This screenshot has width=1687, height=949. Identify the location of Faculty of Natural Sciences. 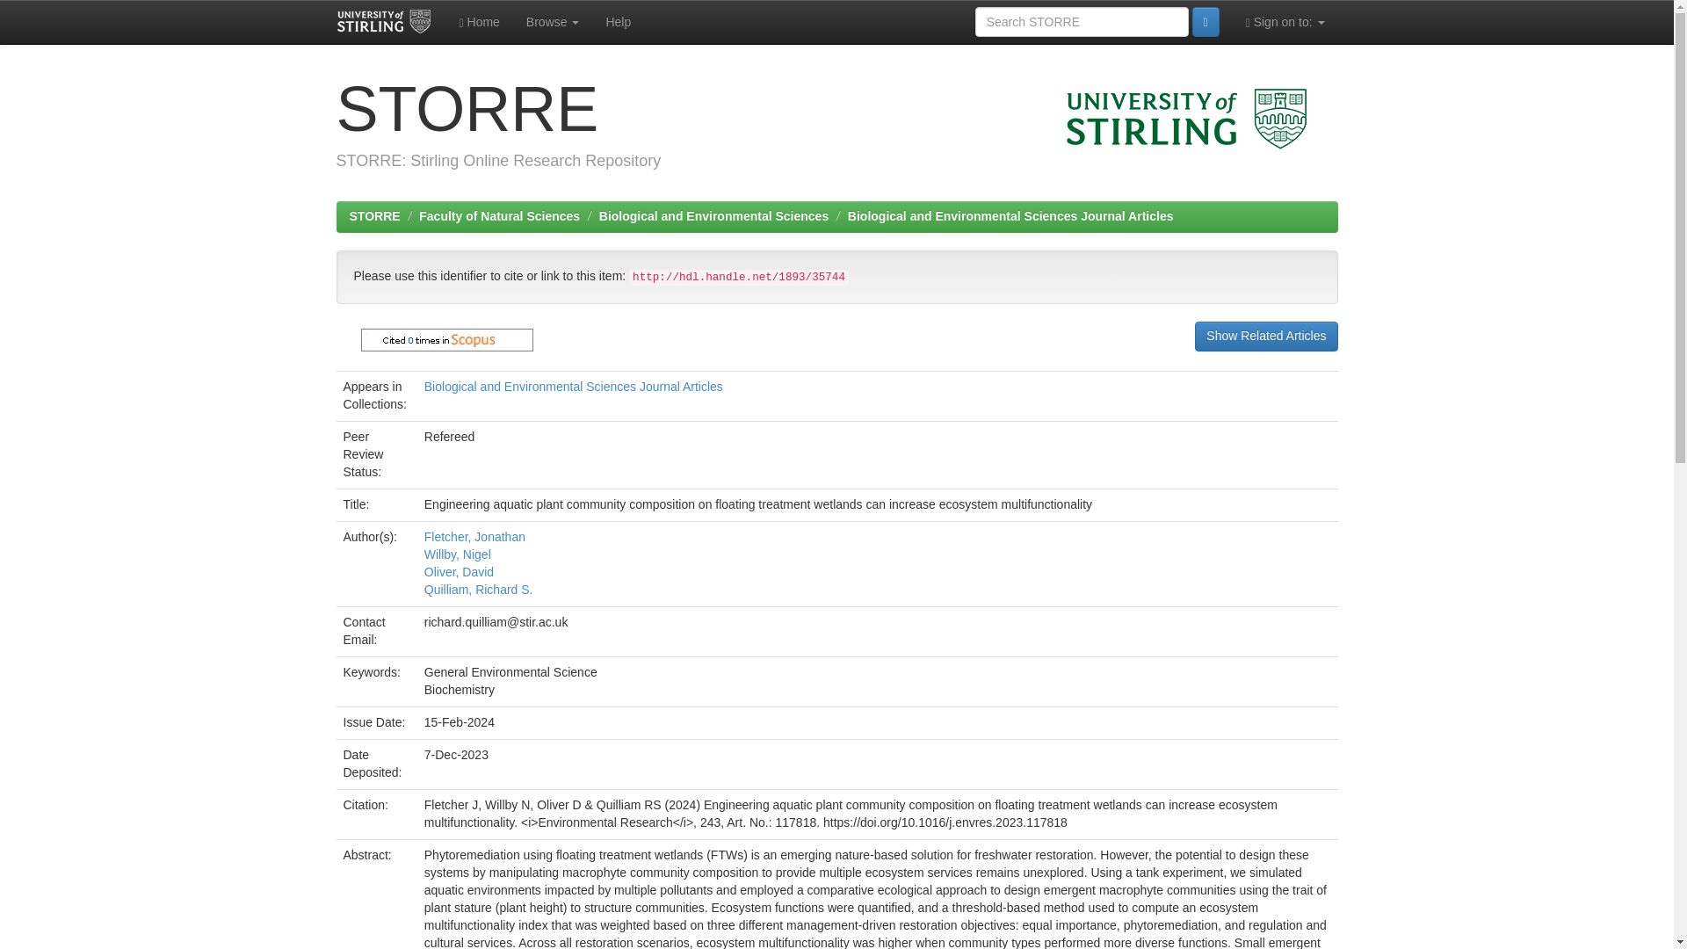
(499, 215).